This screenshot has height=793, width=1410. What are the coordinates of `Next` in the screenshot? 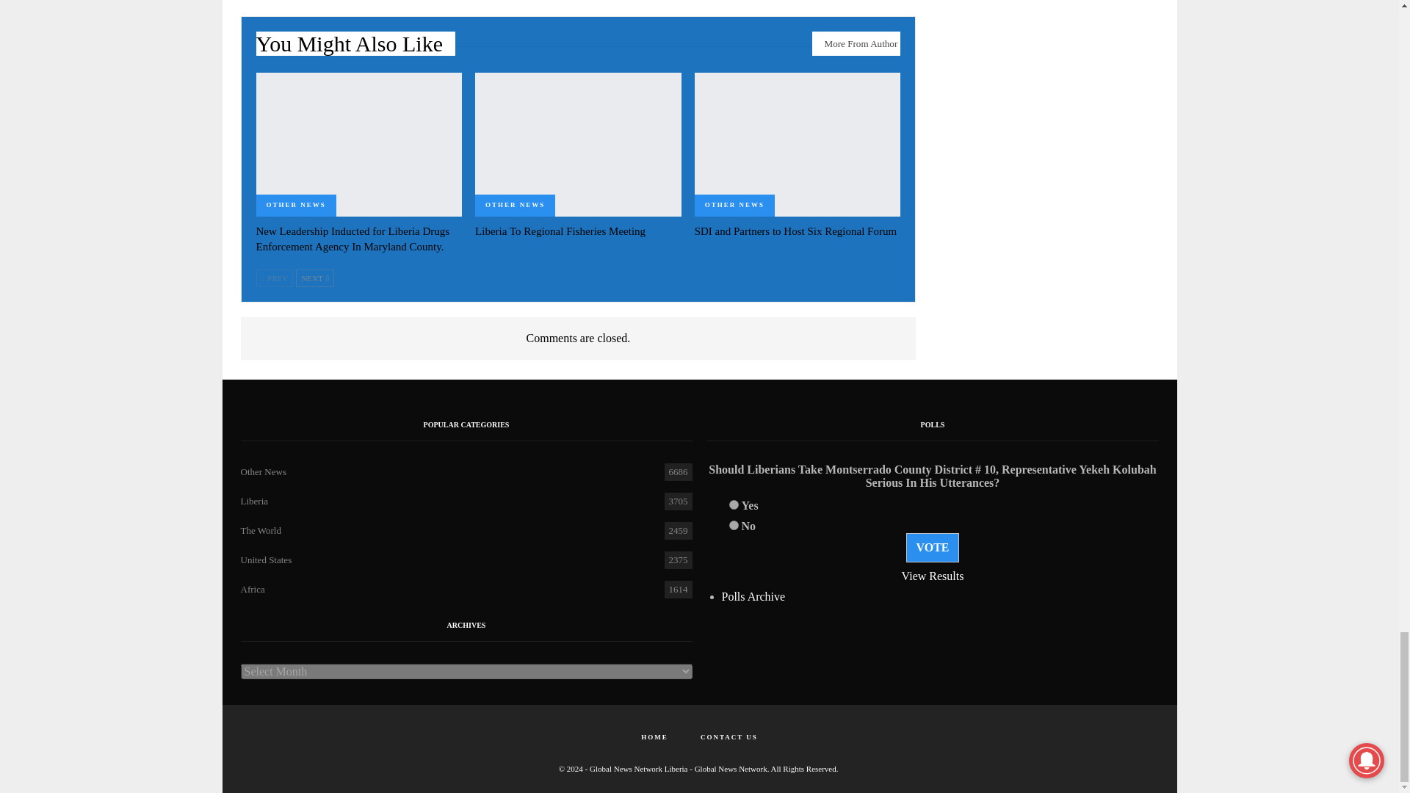 It's located at (315, 278).